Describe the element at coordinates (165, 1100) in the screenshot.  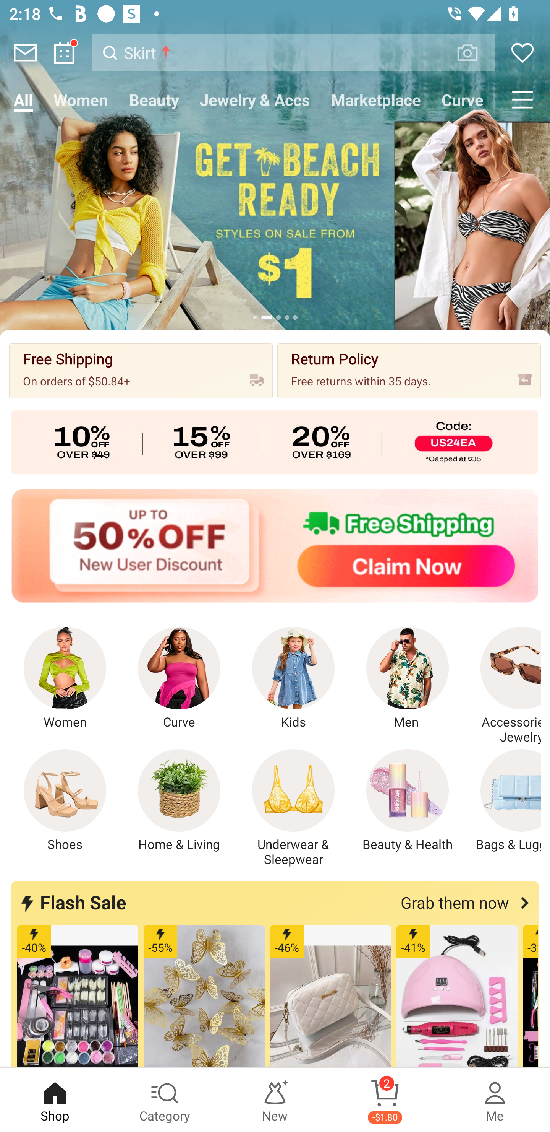
I see `Category` at that location.